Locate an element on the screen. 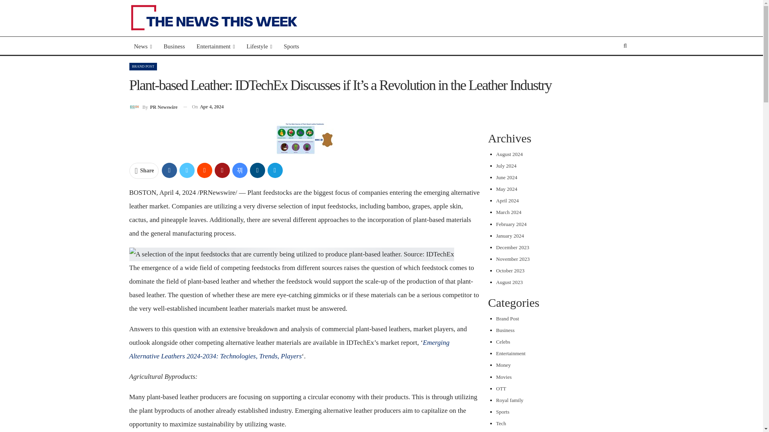 This screenshot has width=769, height=432. News is located at coordinates (143, 46).